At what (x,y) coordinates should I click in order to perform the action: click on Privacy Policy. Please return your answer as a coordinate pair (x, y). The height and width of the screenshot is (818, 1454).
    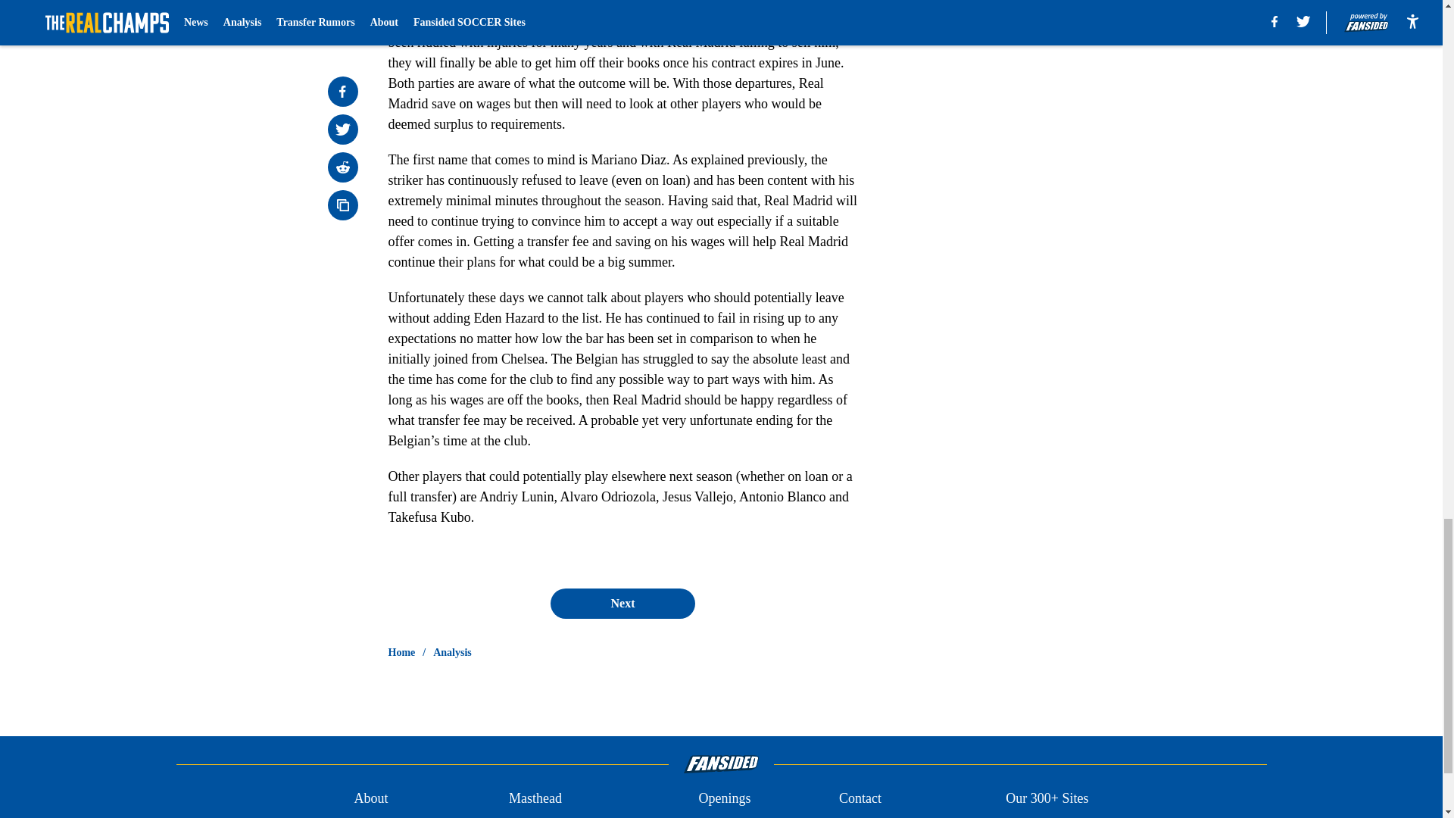
    Looking at the image, I should click on (738, 816).